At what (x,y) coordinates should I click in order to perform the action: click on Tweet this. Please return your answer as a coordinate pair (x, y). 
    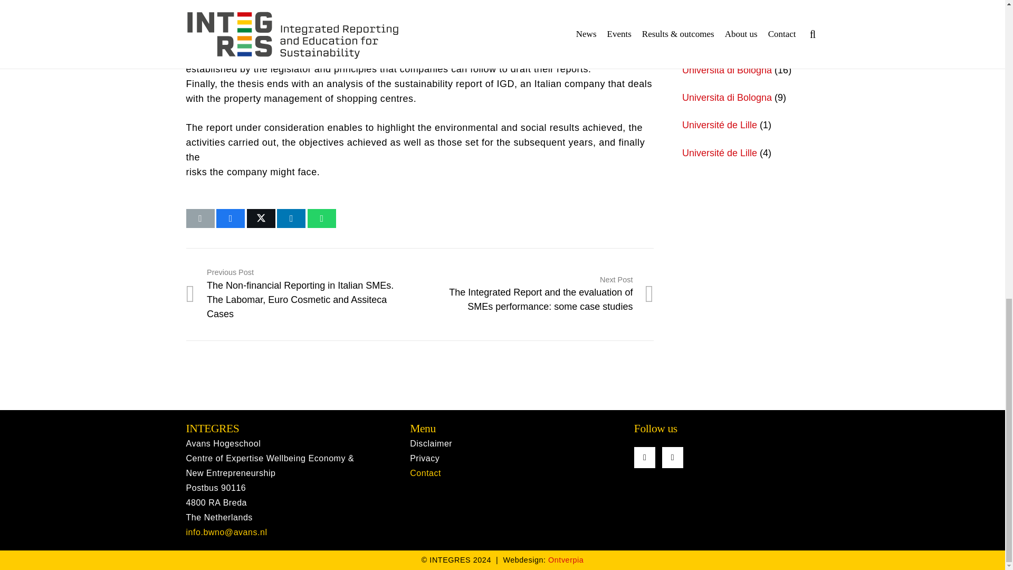
    Looking at the image, I should click on (261, 218).